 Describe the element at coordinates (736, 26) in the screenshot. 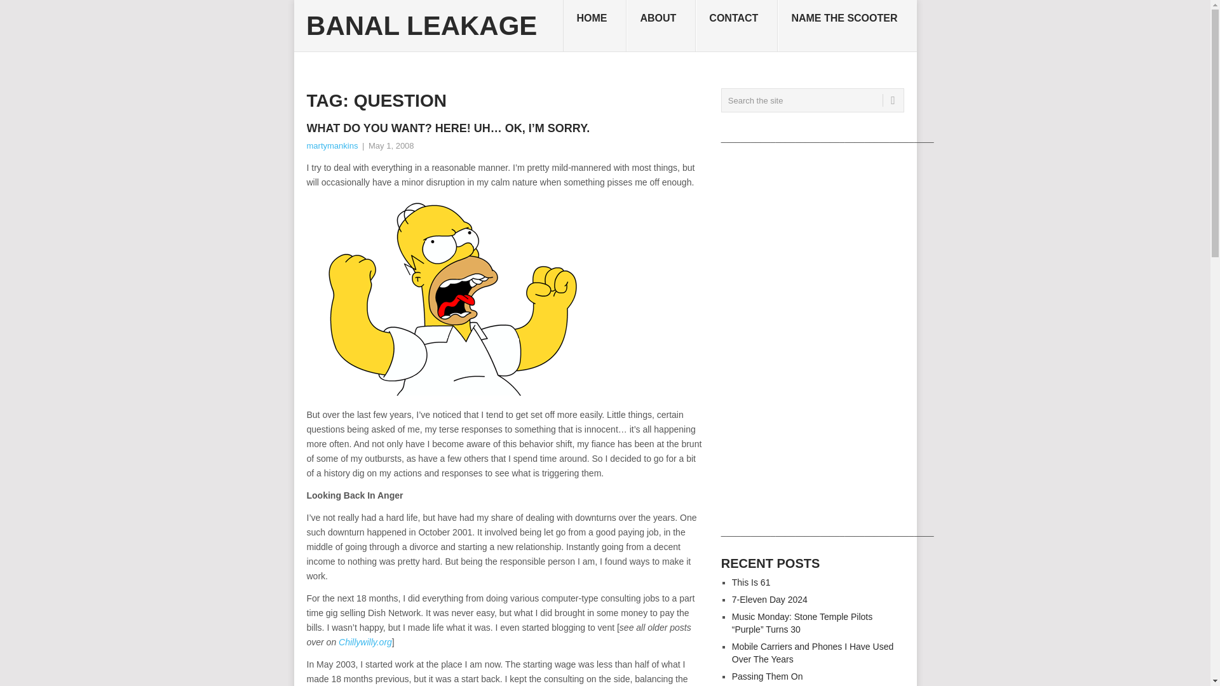

I see `CONTACT` at that location.